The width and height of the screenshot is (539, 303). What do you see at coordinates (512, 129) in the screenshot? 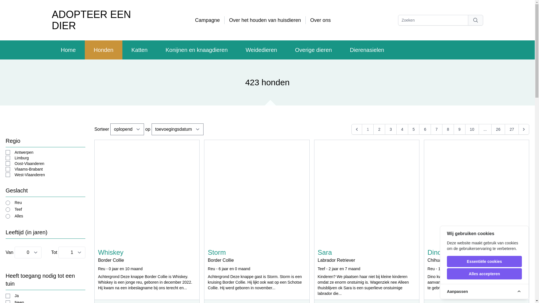
I see `27` at bounding box center [512, 129].